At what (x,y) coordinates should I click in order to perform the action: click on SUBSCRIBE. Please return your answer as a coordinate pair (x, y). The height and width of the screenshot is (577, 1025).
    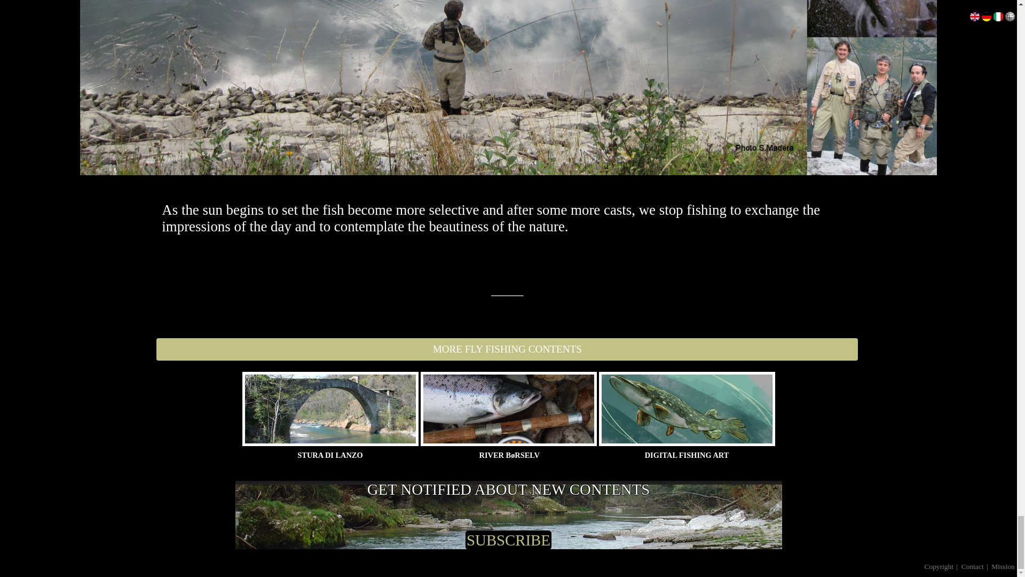
    Looking at the image, I should click on (508, 540).